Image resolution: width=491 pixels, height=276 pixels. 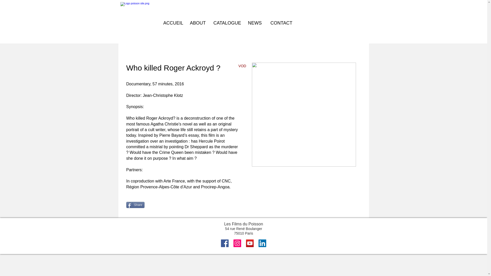 I want to click on ABOUT, so click(x=198, y=23).